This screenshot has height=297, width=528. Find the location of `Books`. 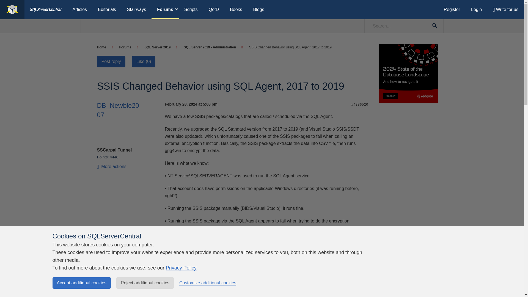

Books is located at coordinates (236, 10).